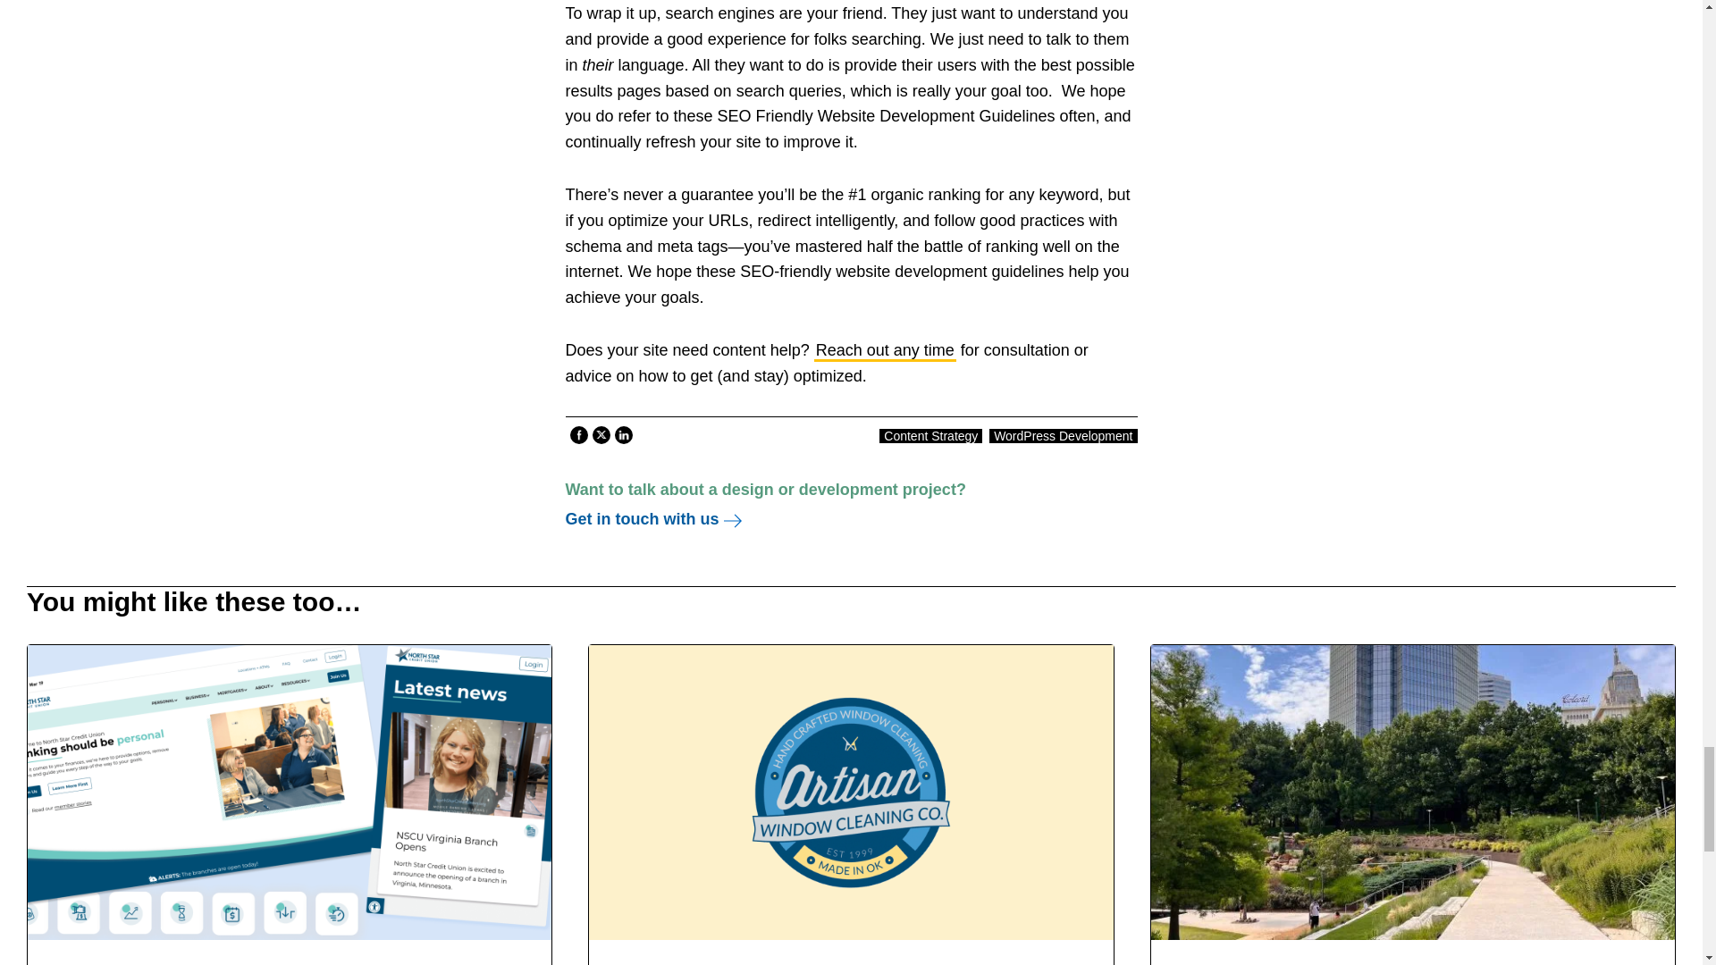 This screenshot has width=1716, height=965. What do you see at coordinates (577, 434) in the screenshot?
I see `Facebook` at bounding box center [577, 434].